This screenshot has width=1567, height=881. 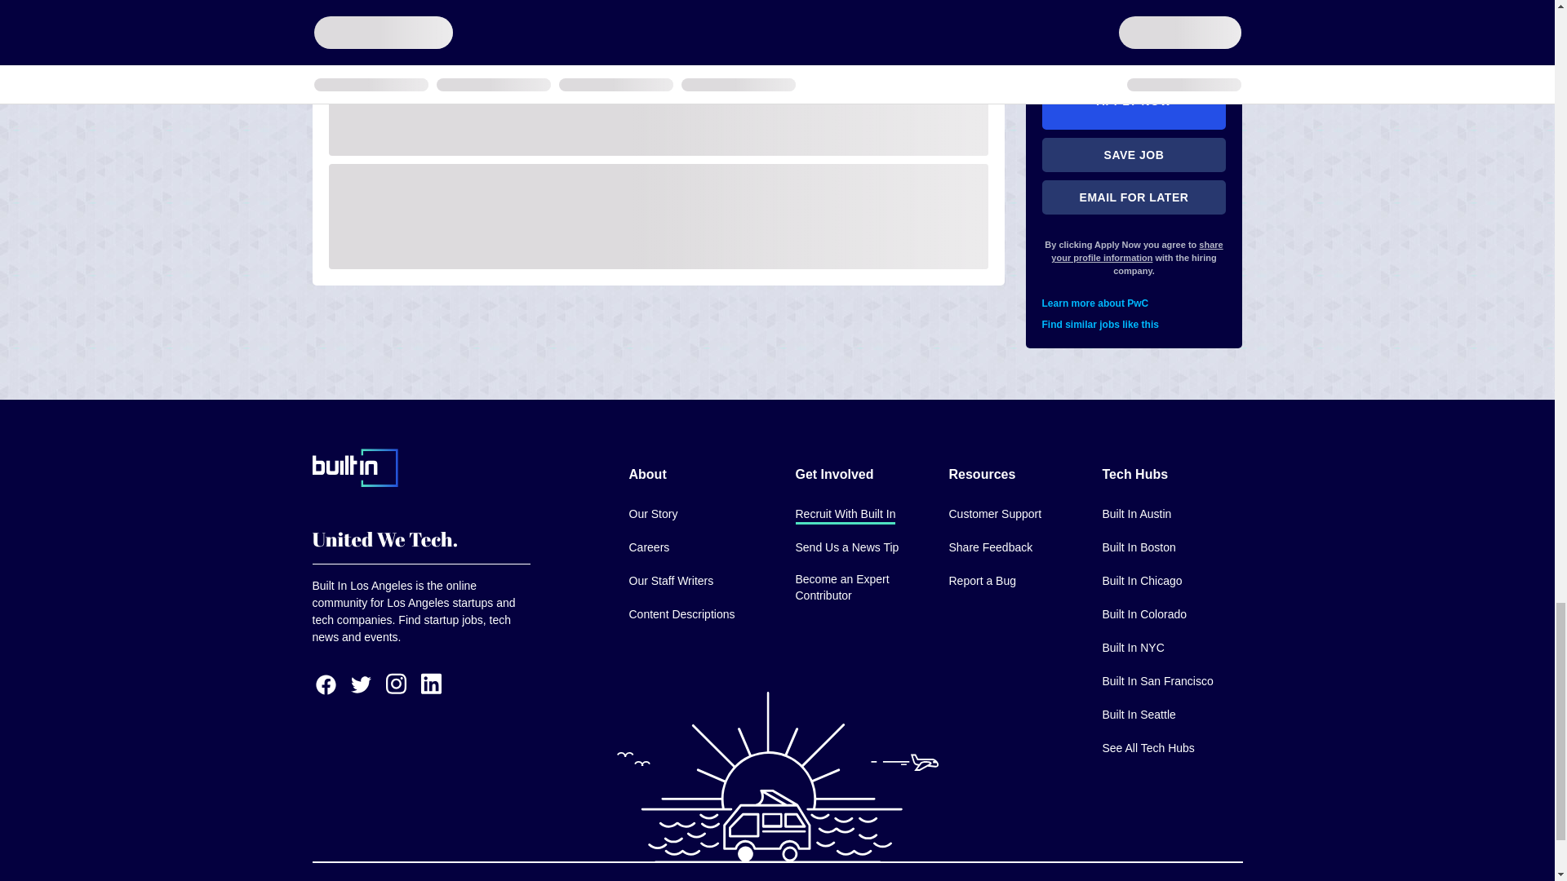 What do you see at coordinates (652, 514) in the screenshot?
I see `Our Story` at bounding box center [652, 514].